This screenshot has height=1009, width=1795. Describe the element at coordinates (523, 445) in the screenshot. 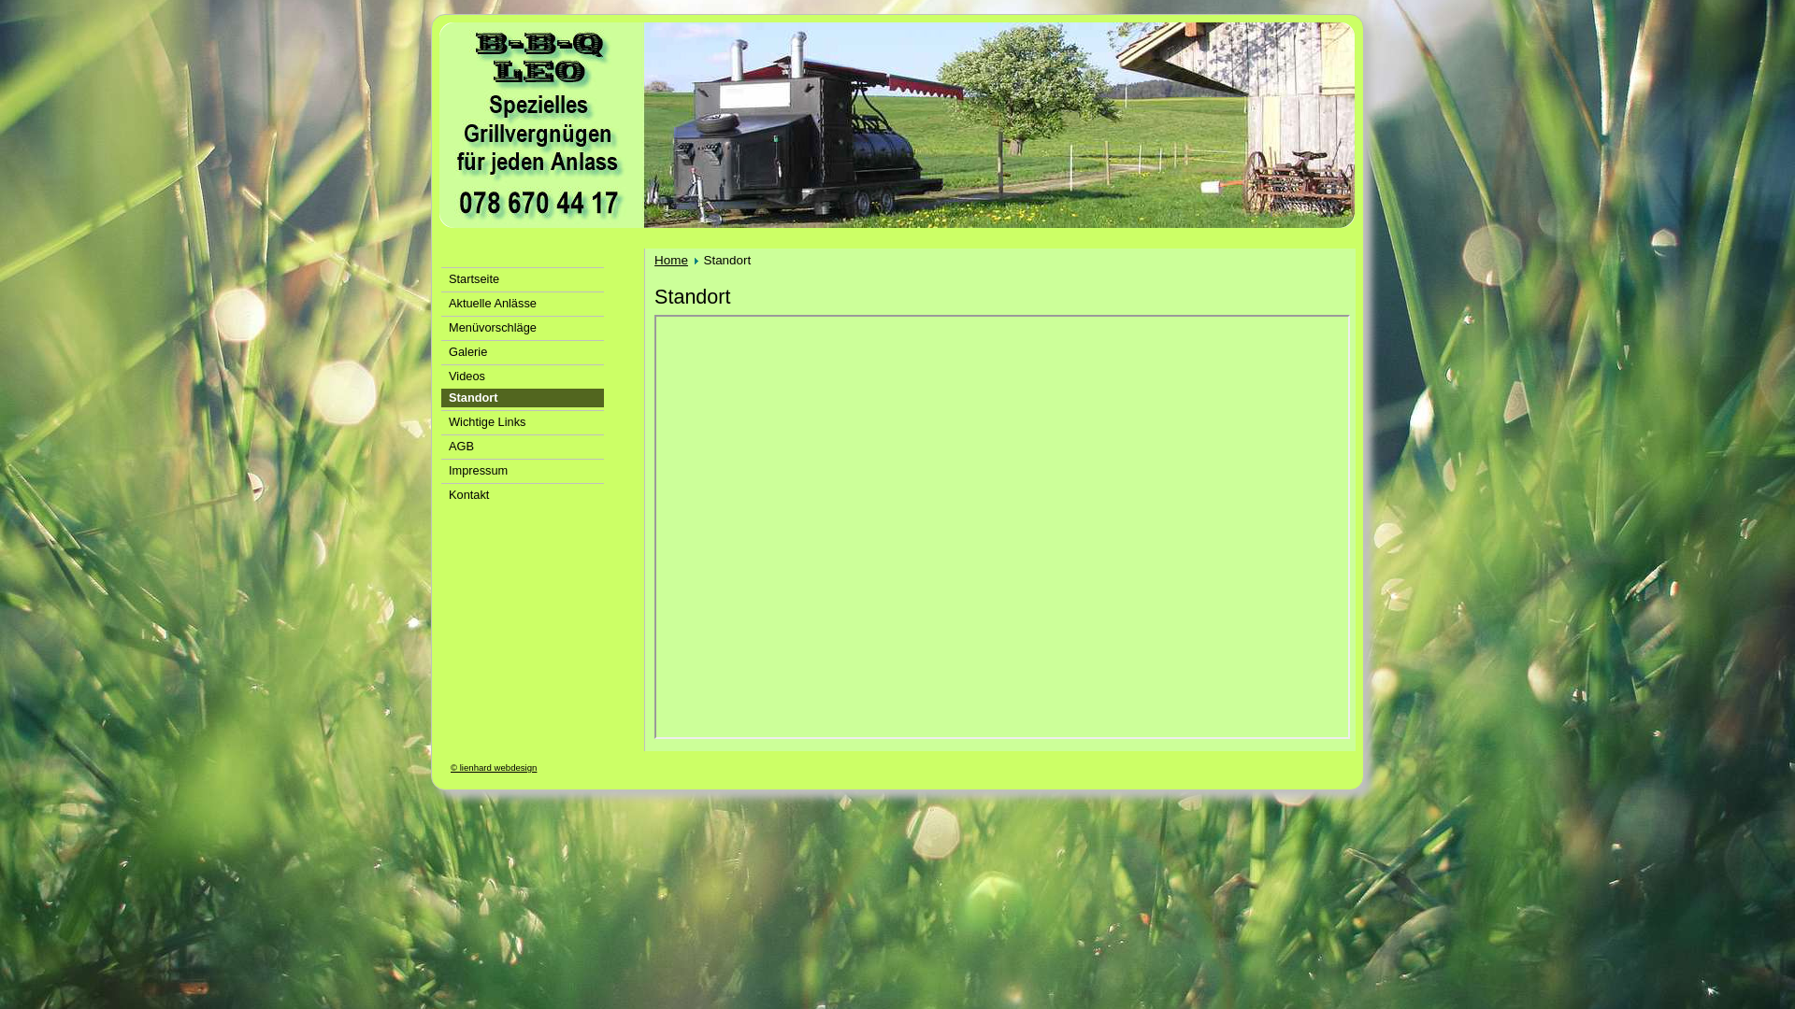

I see `AGB` at that location.